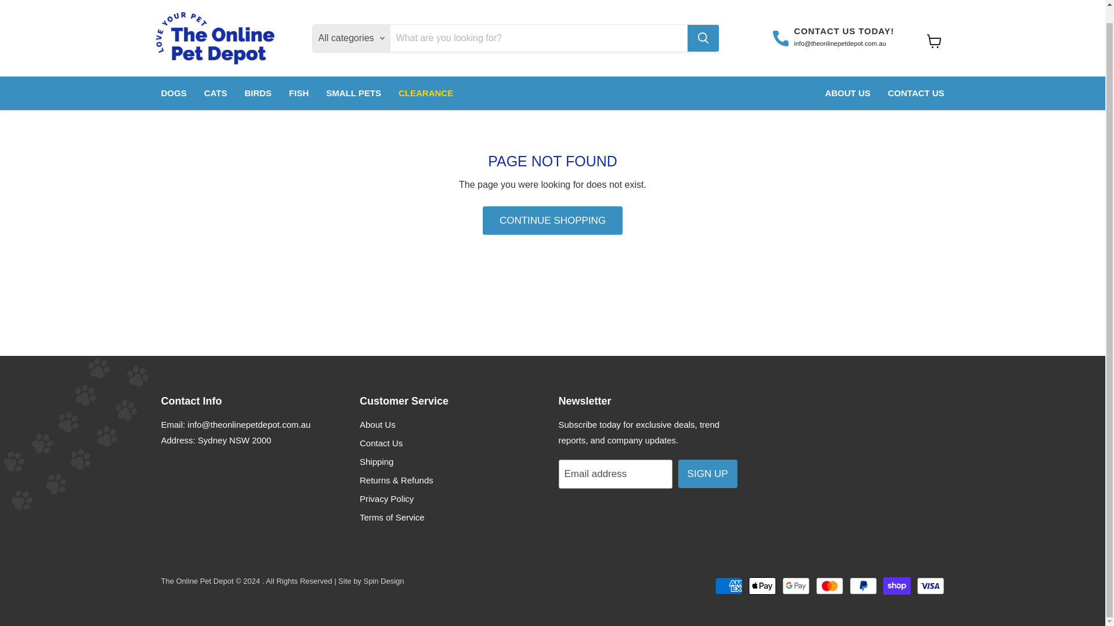  Describe the element at coordinates (258, 78) in the screenshot. I see `BIRDS` at that location.